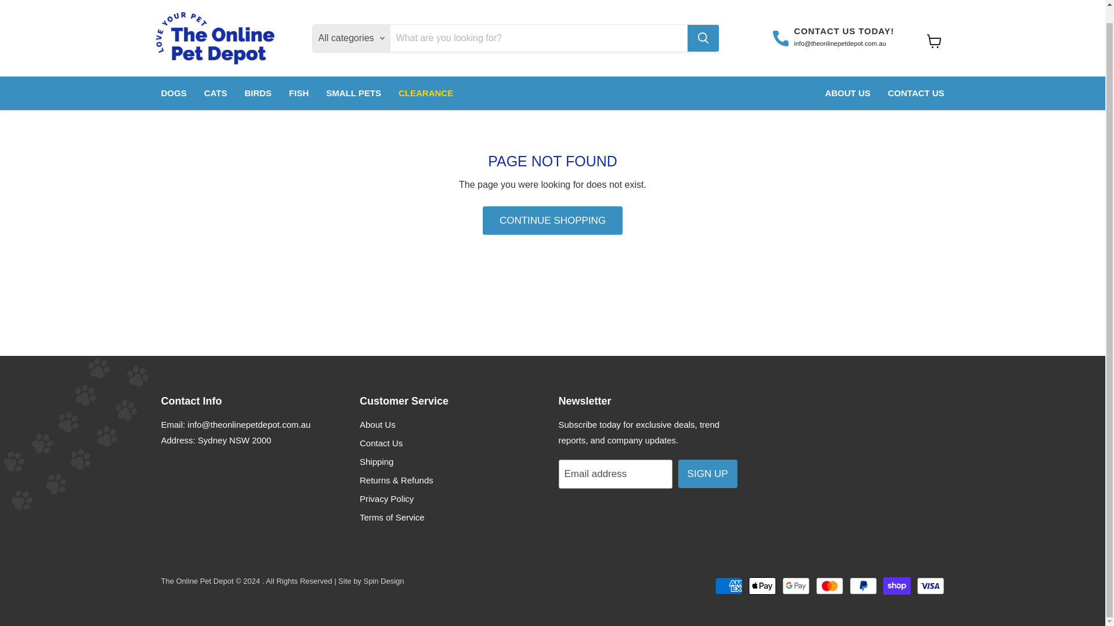  Describe the element at coordinates (258, 78) in the screenshot. I see `BIRDS` at that location.